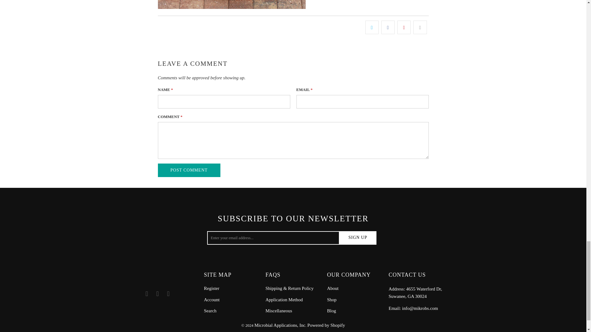 This screenshot has width=591, height=332. I want to click on Share this on Pinterest, so click(404, 27).